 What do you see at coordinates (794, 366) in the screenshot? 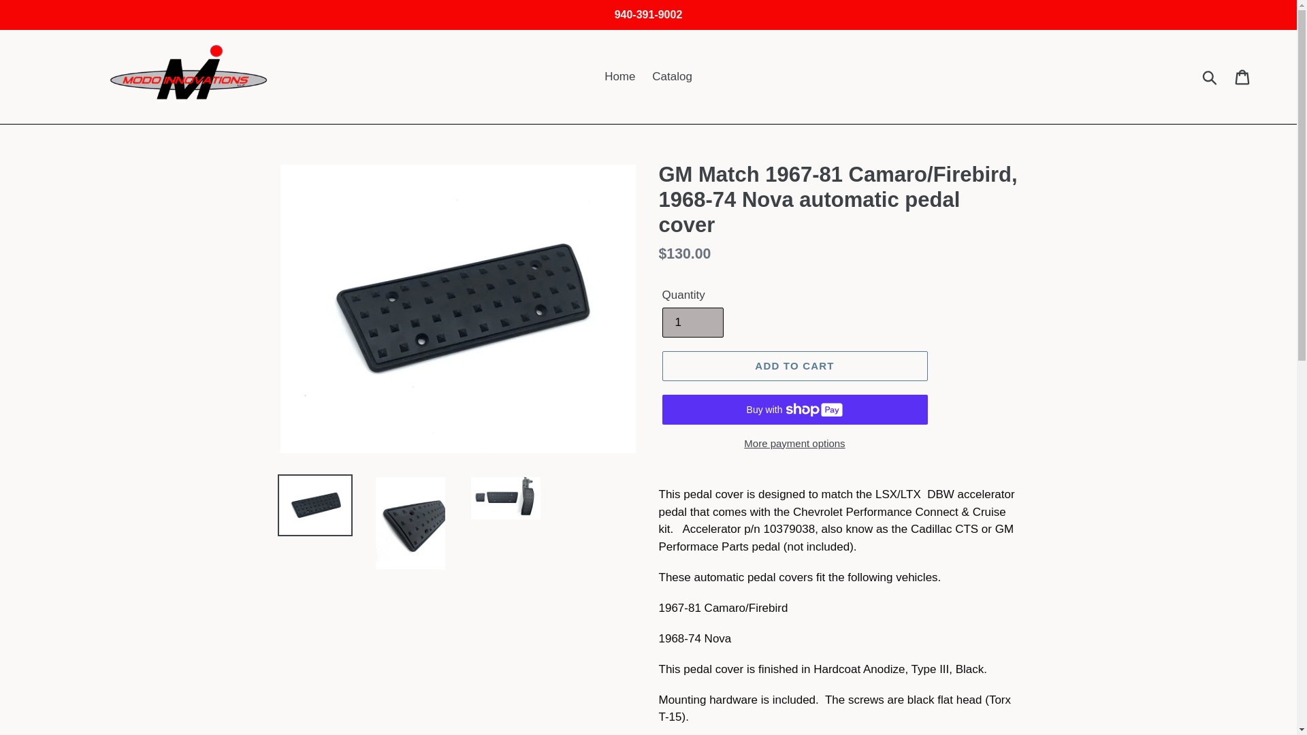
I see `ADD TO CART` at bounding box center [794, 366].